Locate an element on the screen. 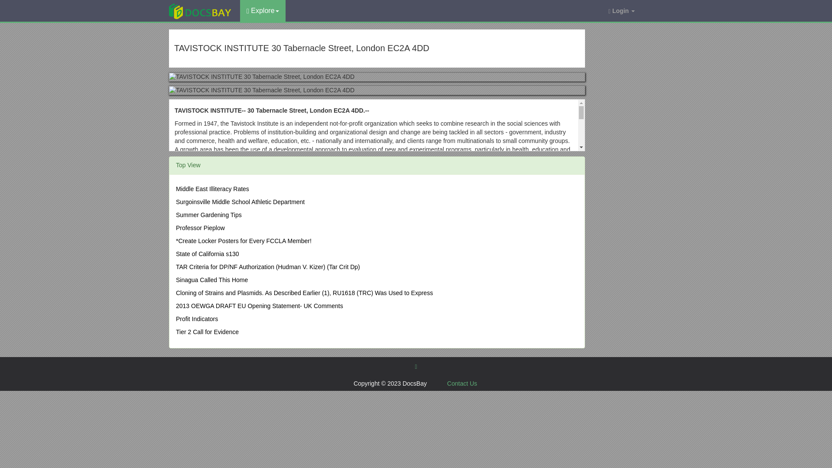 This screenshot has width=832, height=468. Profit Indicators is located at coordinates (197, 319).